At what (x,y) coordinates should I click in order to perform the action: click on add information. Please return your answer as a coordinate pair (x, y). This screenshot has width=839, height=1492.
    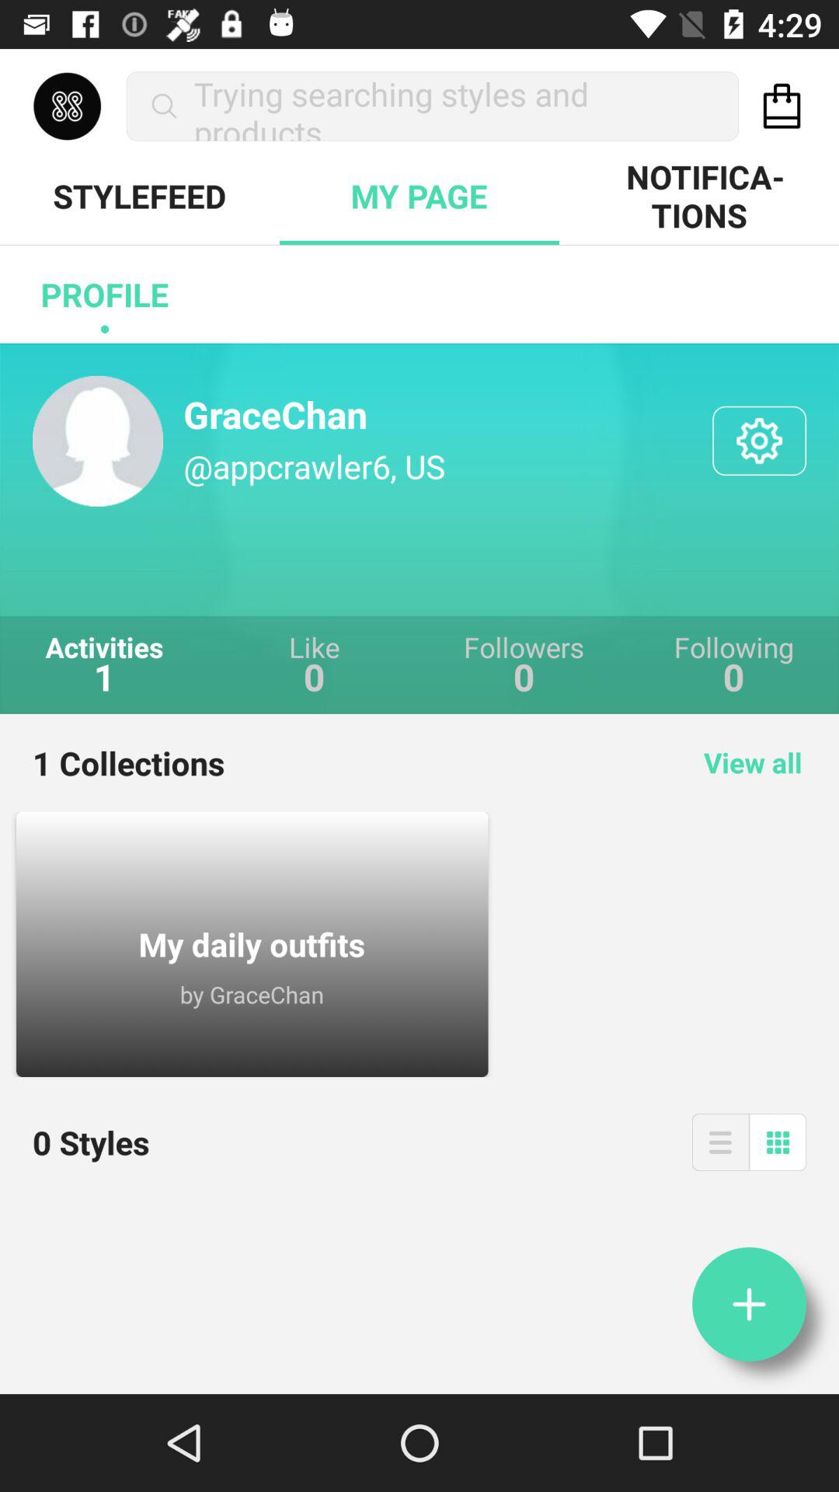
    Looking at the image, I should click on (749, 1304).